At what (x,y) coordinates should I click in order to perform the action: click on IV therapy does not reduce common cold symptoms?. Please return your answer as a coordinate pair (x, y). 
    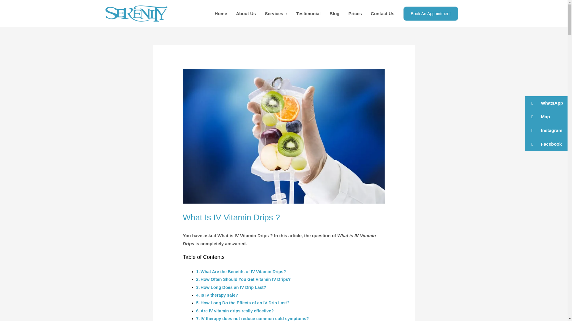
    Looking at the image, I should click on (254, 319).